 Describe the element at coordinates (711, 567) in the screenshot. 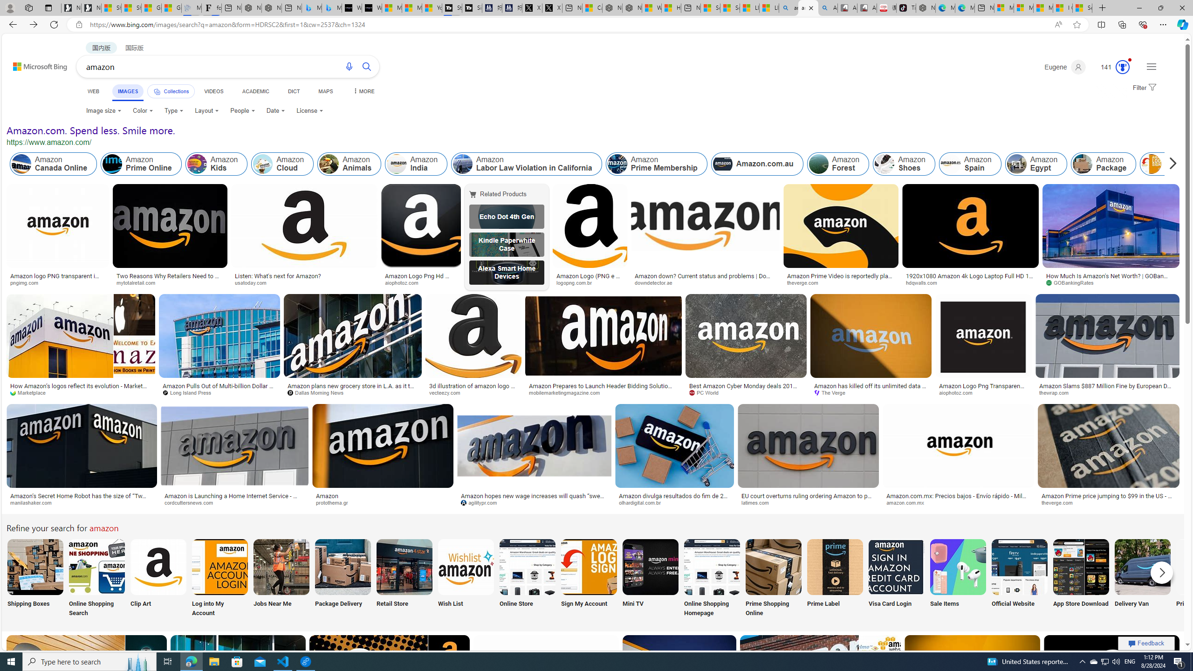

I see `Amazon Online Shopping Homepage` at that location.